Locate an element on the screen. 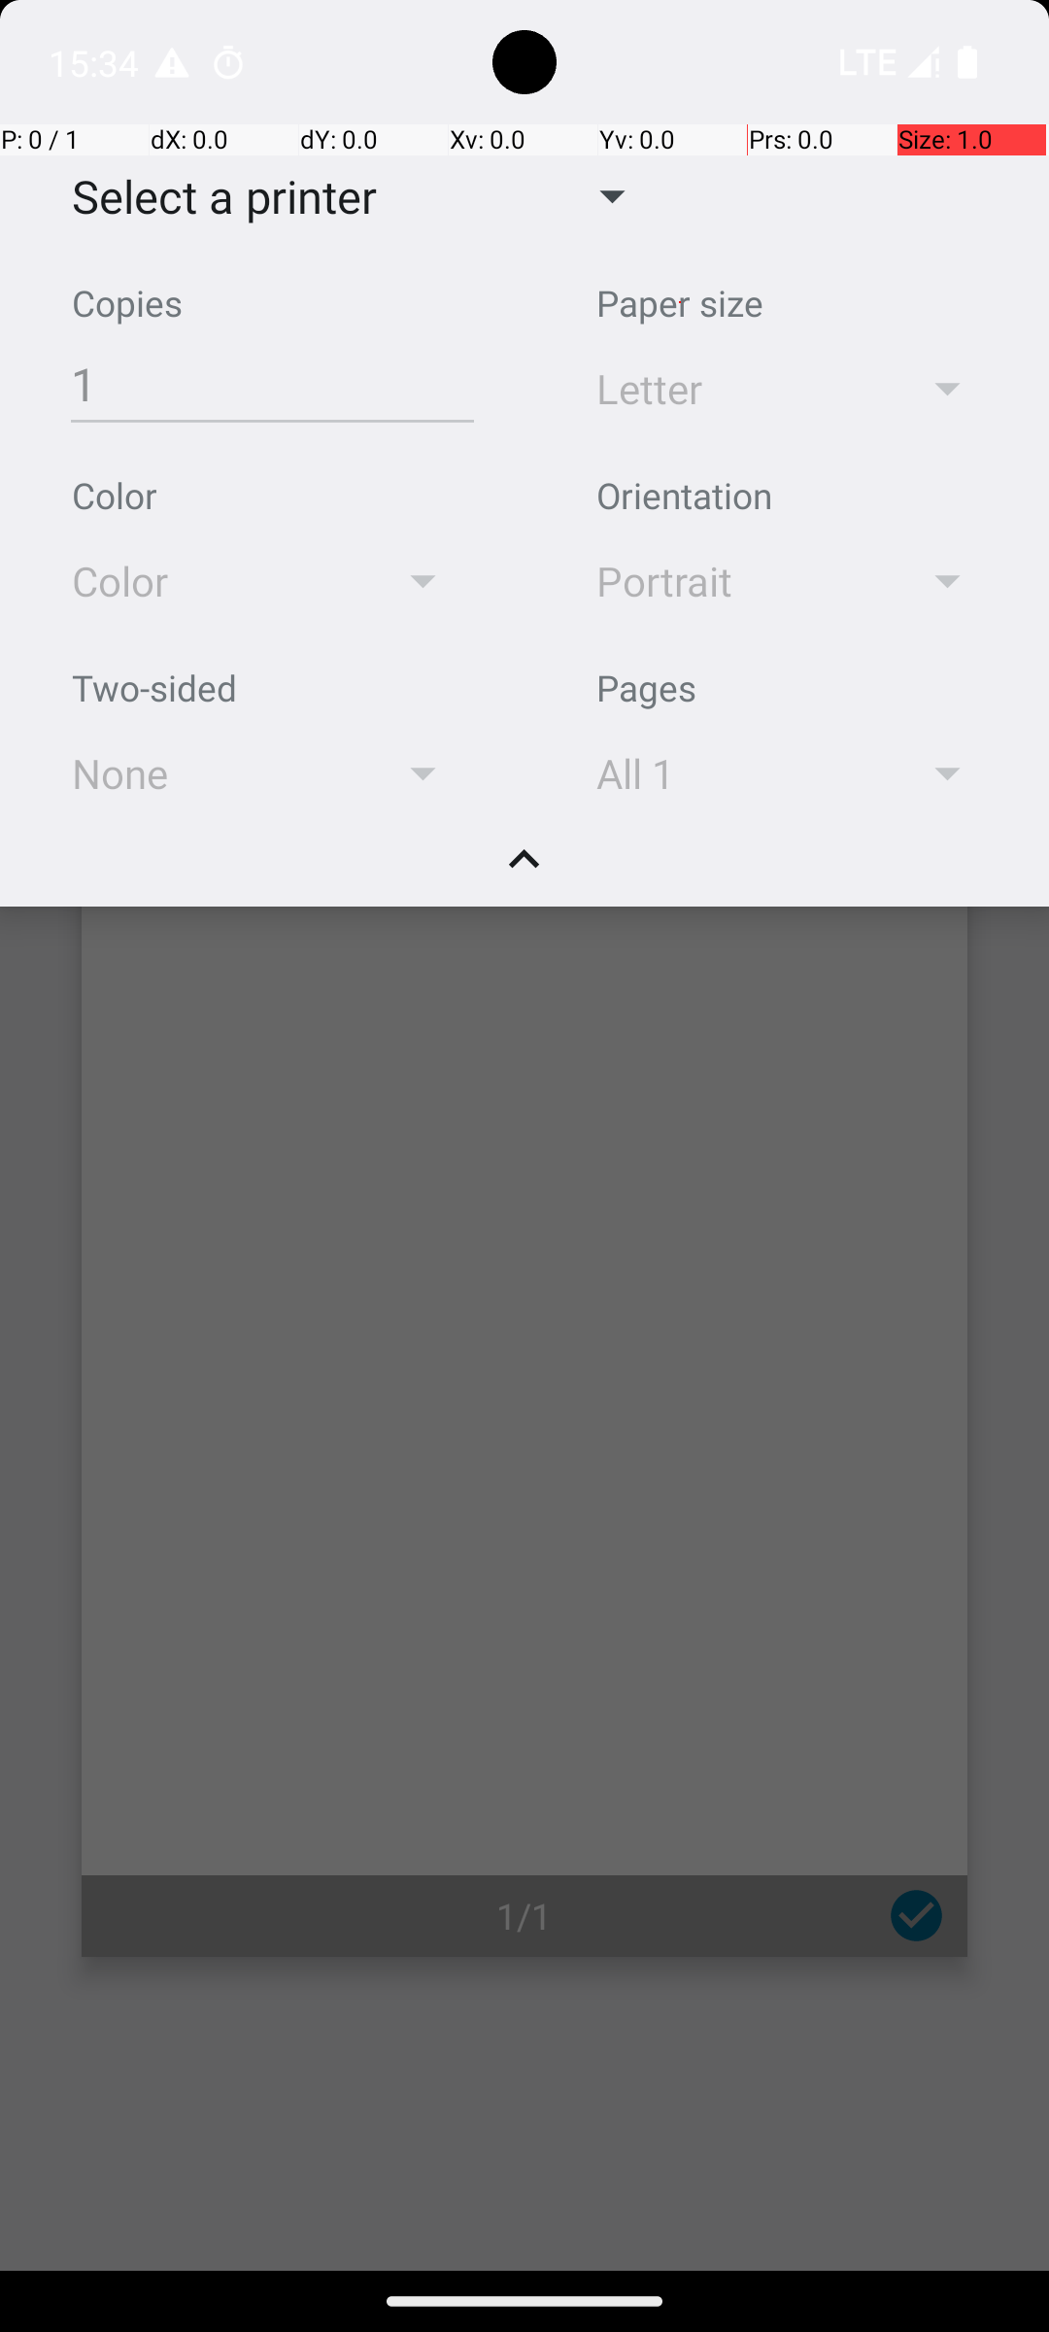  All 1 is located at coordinates (730, 773).